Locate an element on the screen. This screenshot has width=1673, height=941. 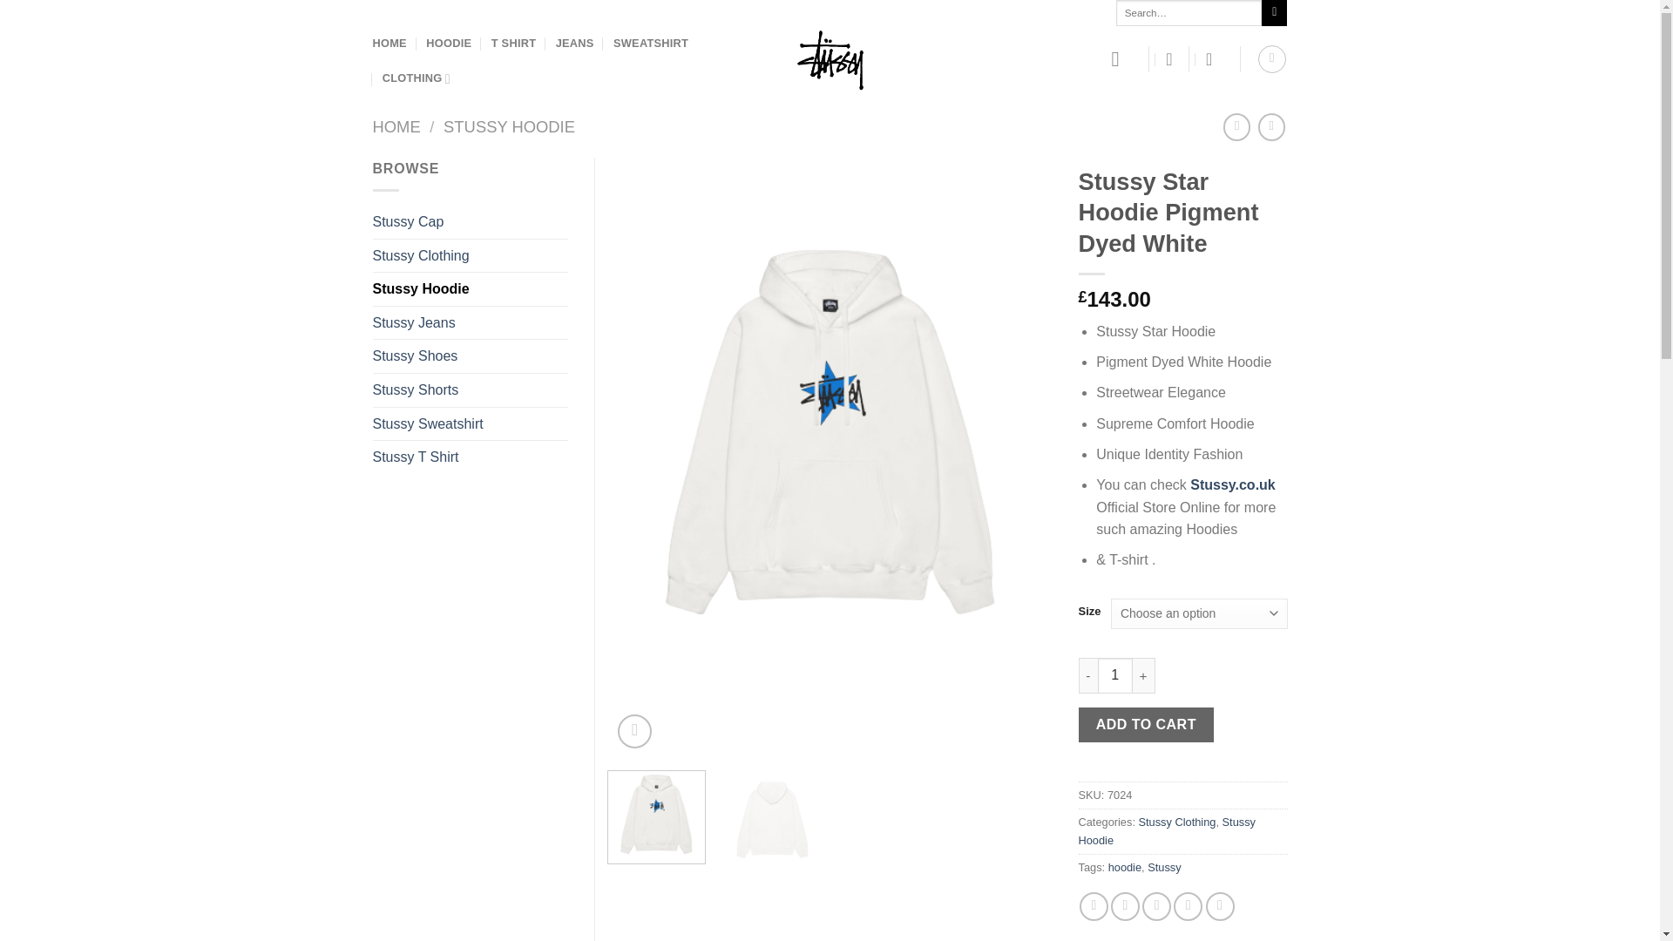
Stussy.co.uk is located at coordinates (1232, 484).